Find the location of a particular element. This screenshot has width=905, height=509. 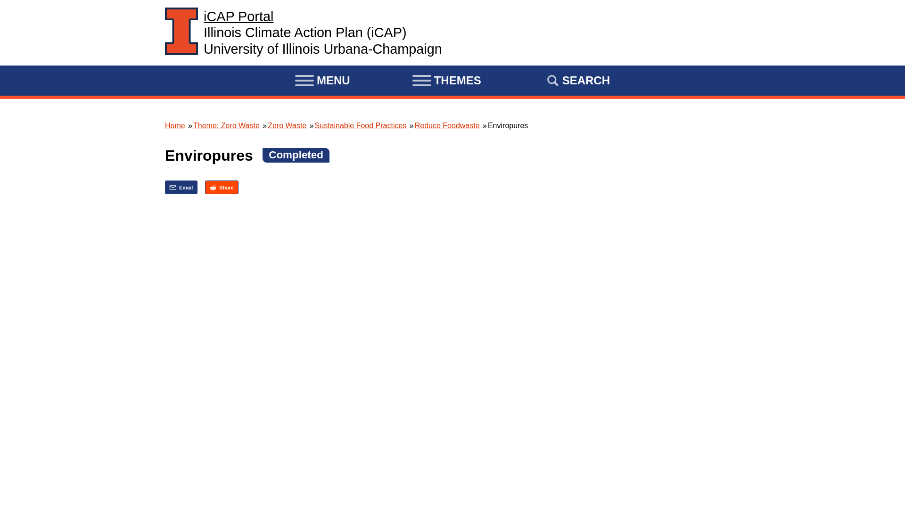

Sustainable Food Practices is located at coordinates (361, 125).